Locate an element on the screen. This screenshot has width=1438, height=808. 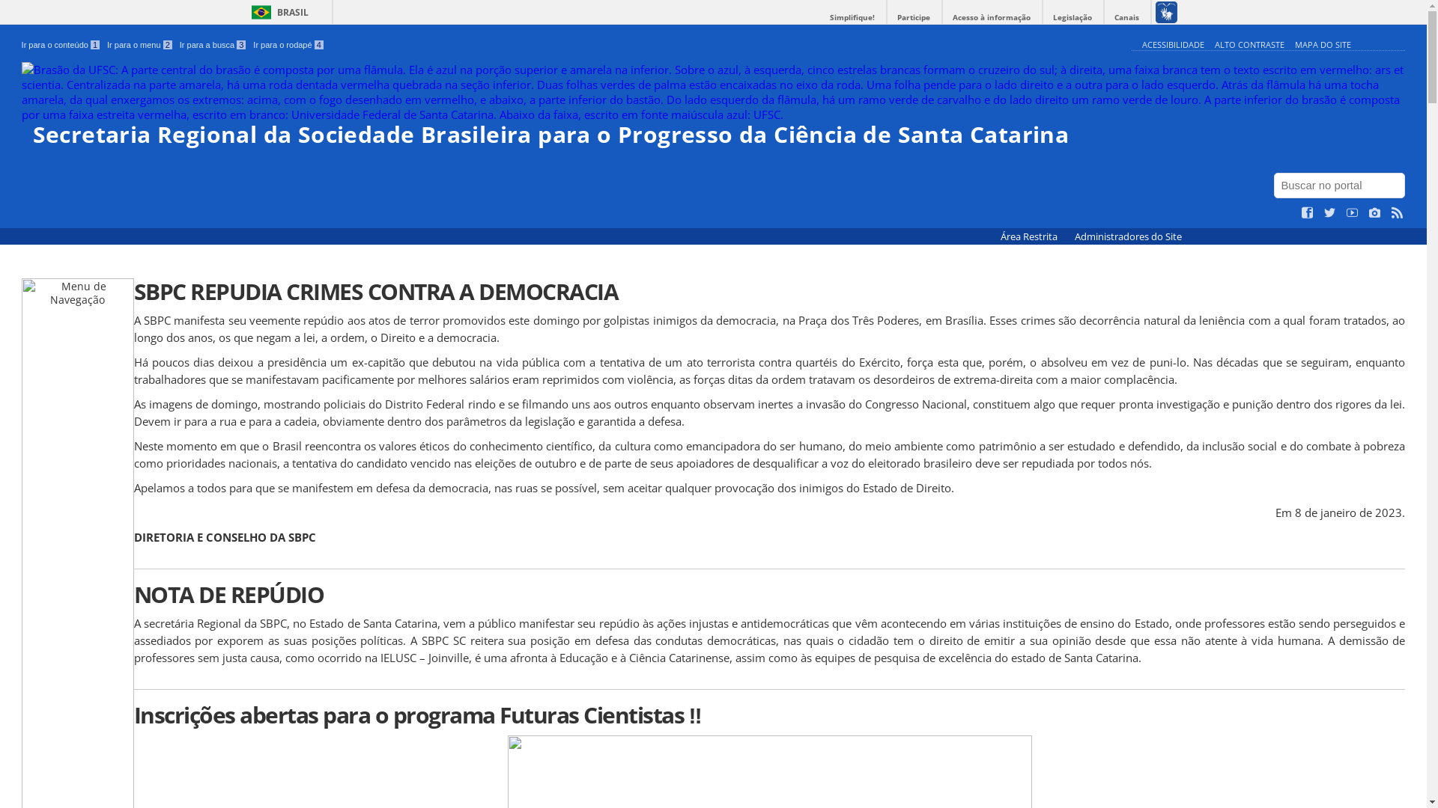
Siga no Twitter is located at coordinates (1330, 213).